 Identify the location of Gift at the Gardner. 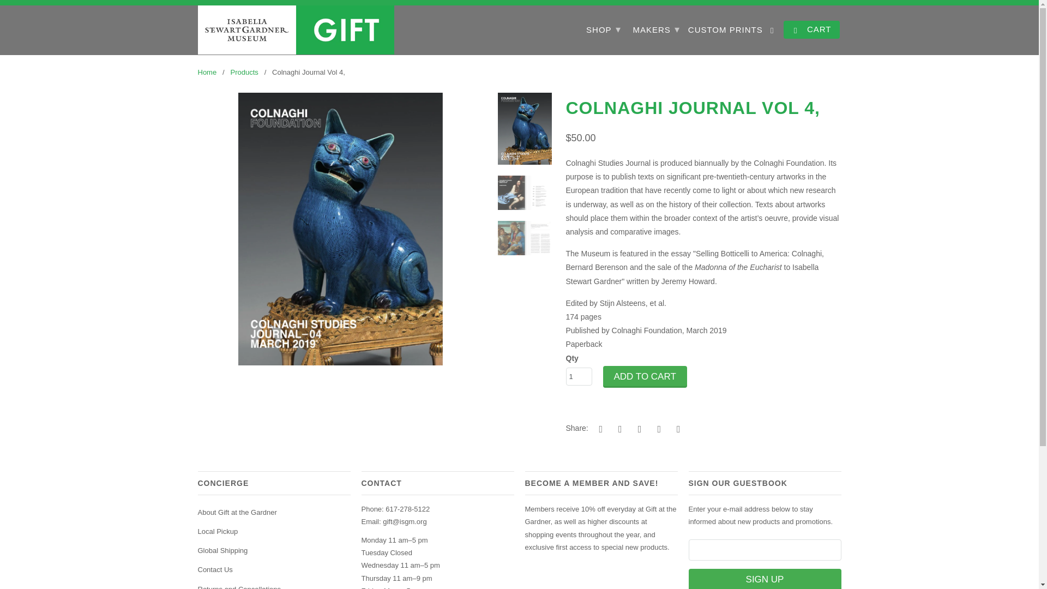
(207, 72).